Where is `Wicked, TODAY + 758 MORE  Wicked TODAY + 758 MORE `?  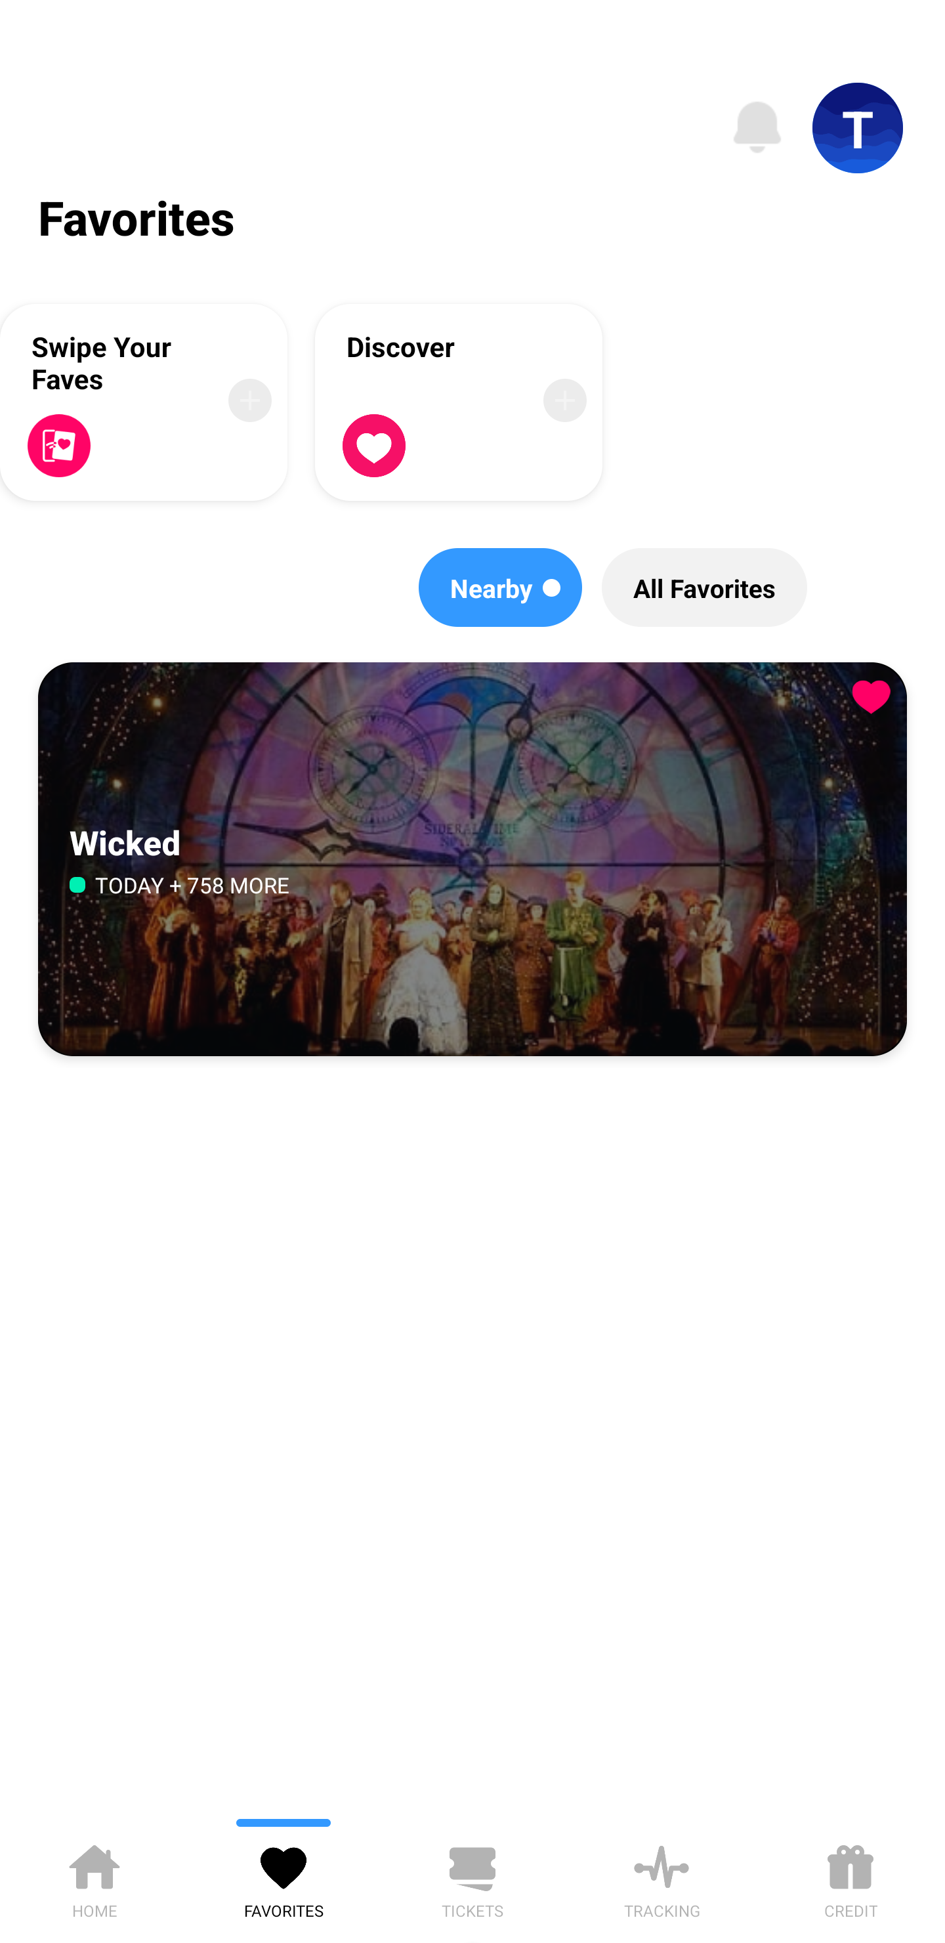
Wicked, TODAY + 758 MORE  Wicked TODAY + 758 MORE  is located at coordinates (472, 860).